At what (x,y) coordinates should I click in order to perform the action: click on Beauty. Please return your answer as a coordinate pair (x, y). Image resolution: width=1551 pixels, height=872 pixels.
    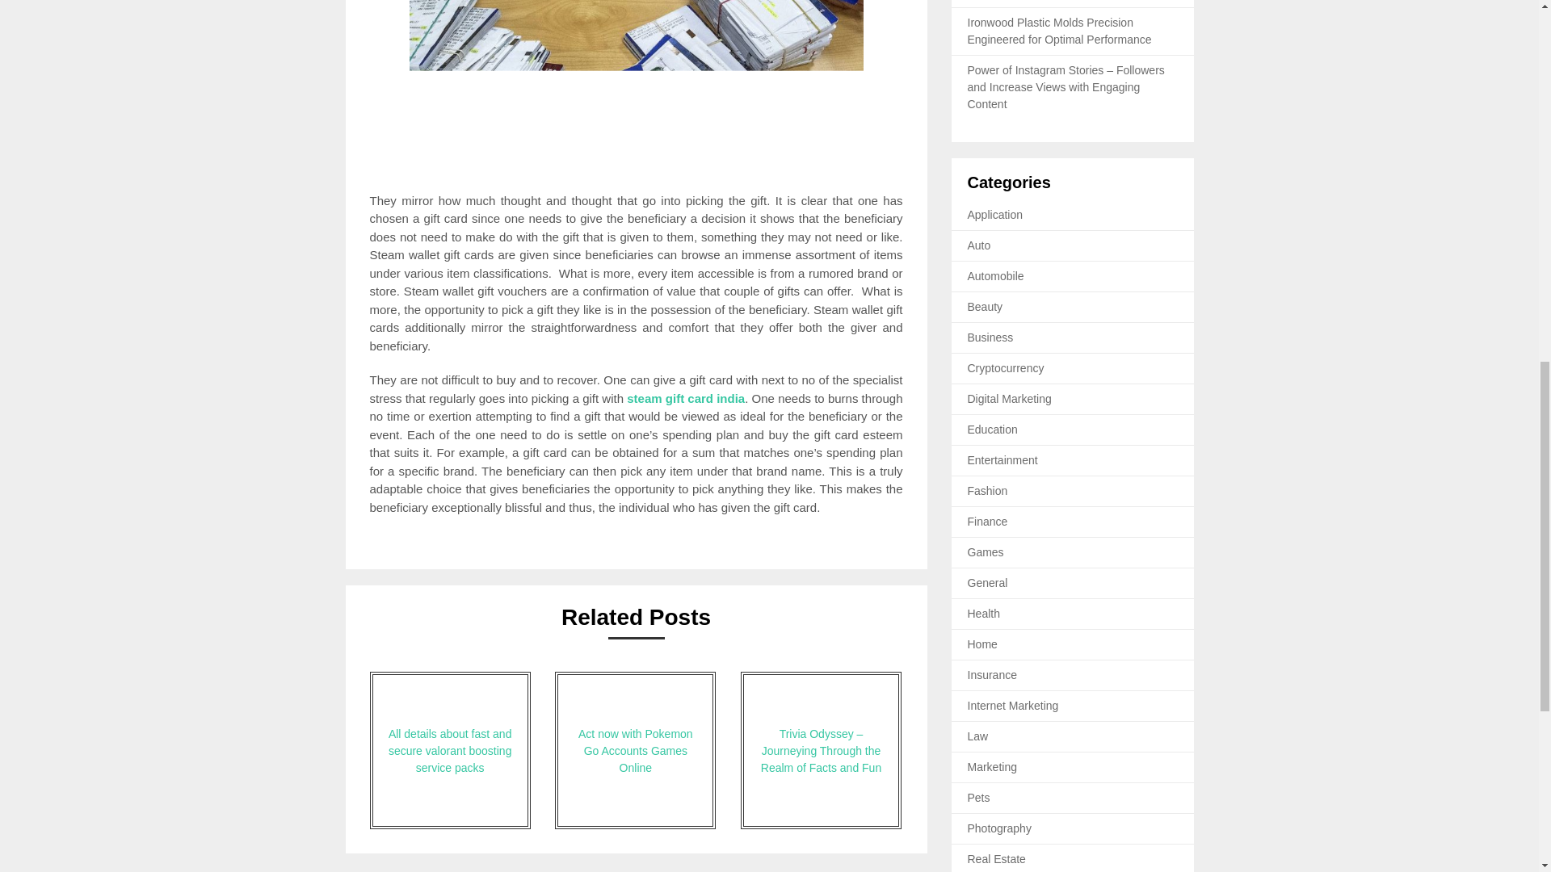
    Looking at the image, I should click on (986, 306).